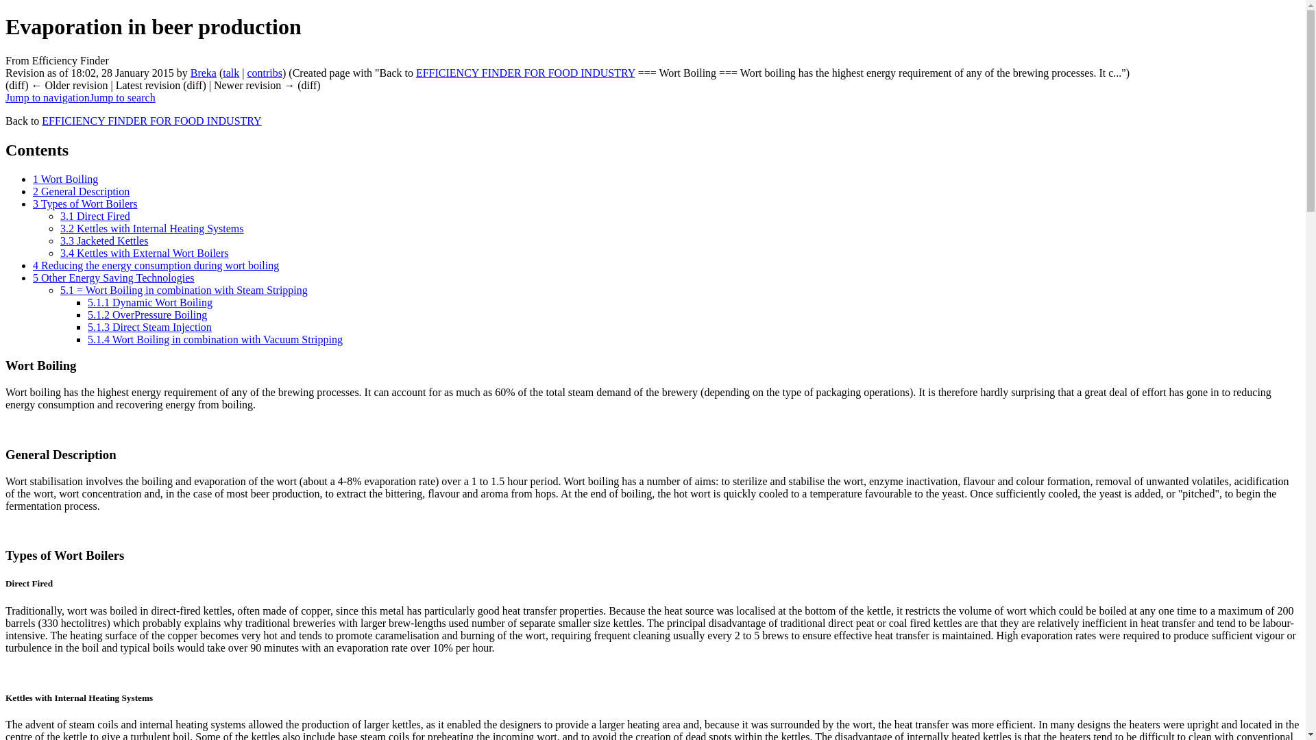 The image size is (1316, 740). Describe the element at coordinates (81, 192) in the screenshot. I see `2 General Description` at that location.